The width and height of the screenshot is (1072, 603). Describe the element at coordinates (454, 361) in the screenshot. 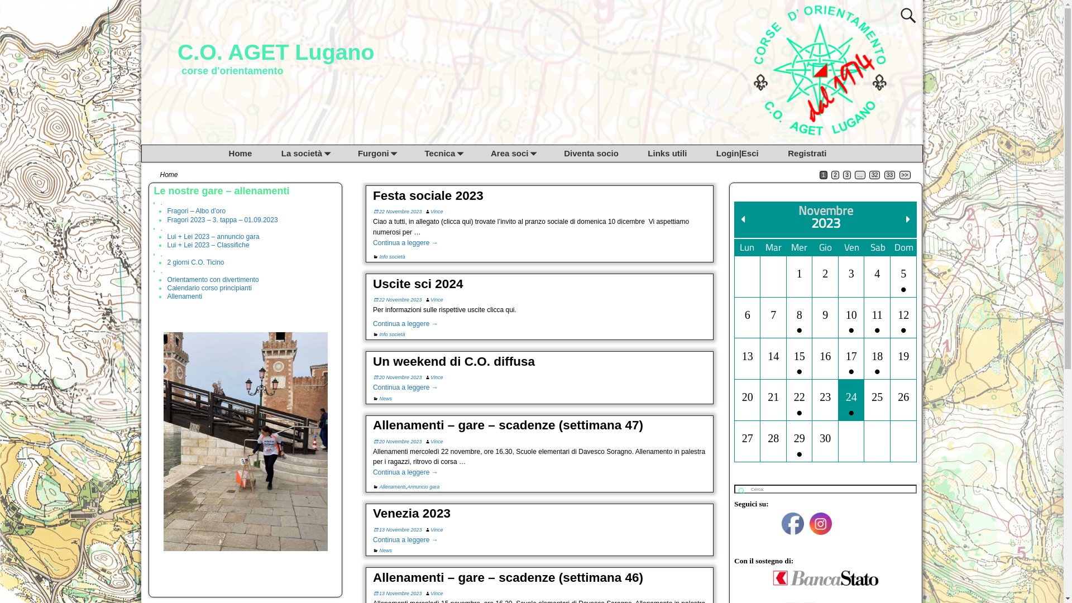

I see `Un weekend di C.O. diffusa` at that location.